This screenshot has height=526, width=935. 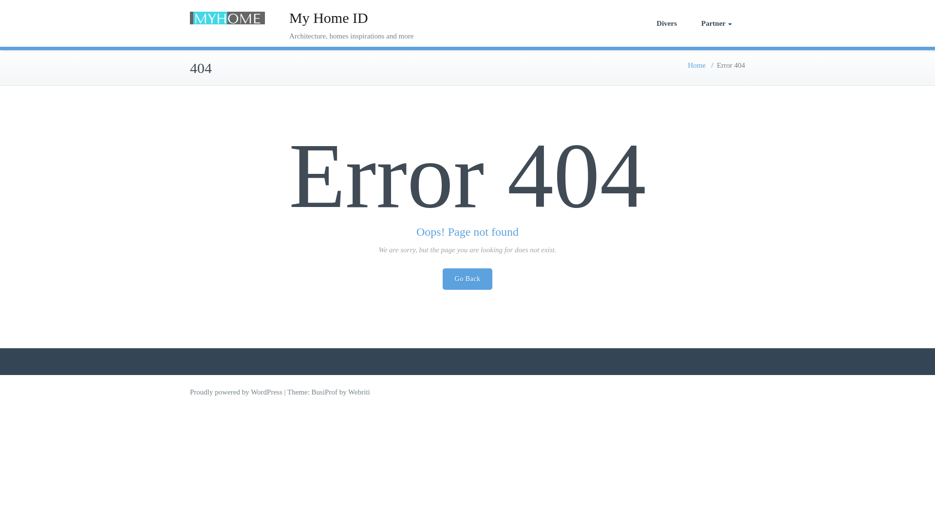 I want to click on BusiProf, so click(x=324, y=392).